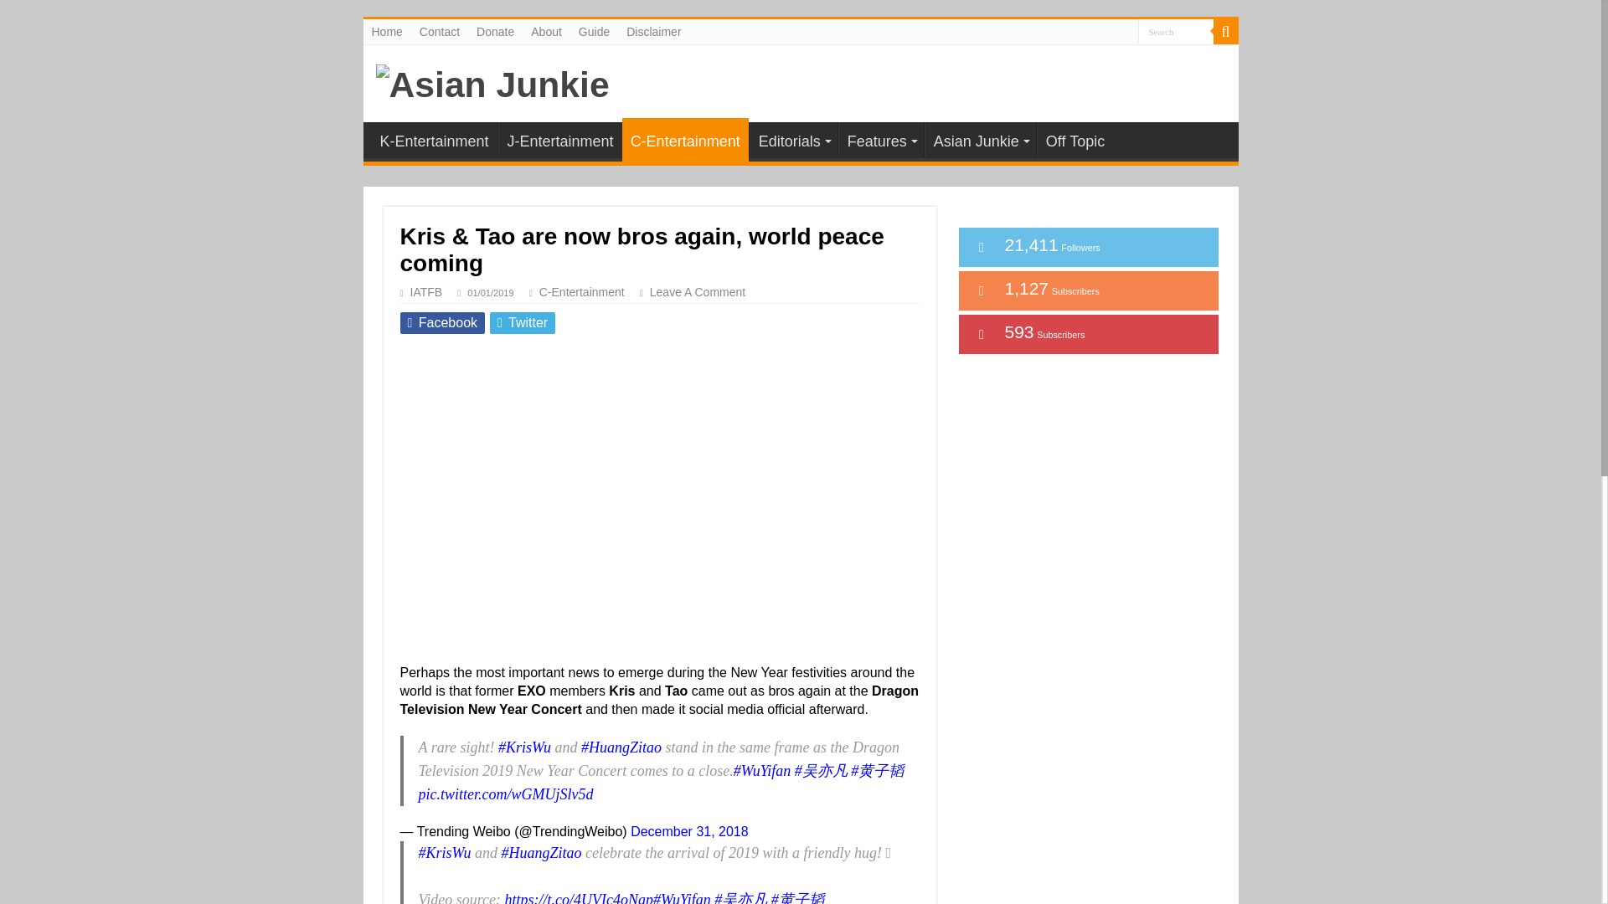  I want to click on Search, so click(1174, 30).